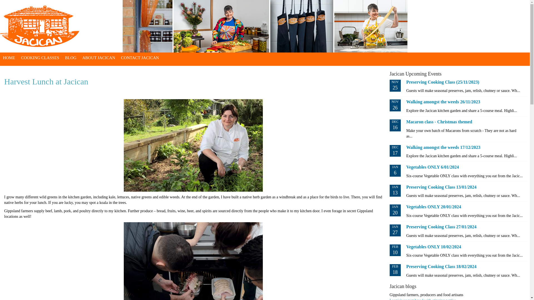 This screenshot has width=534, height=300. I want to click on Walking amongst the weeds 26/11/2023, so click(443, 102).